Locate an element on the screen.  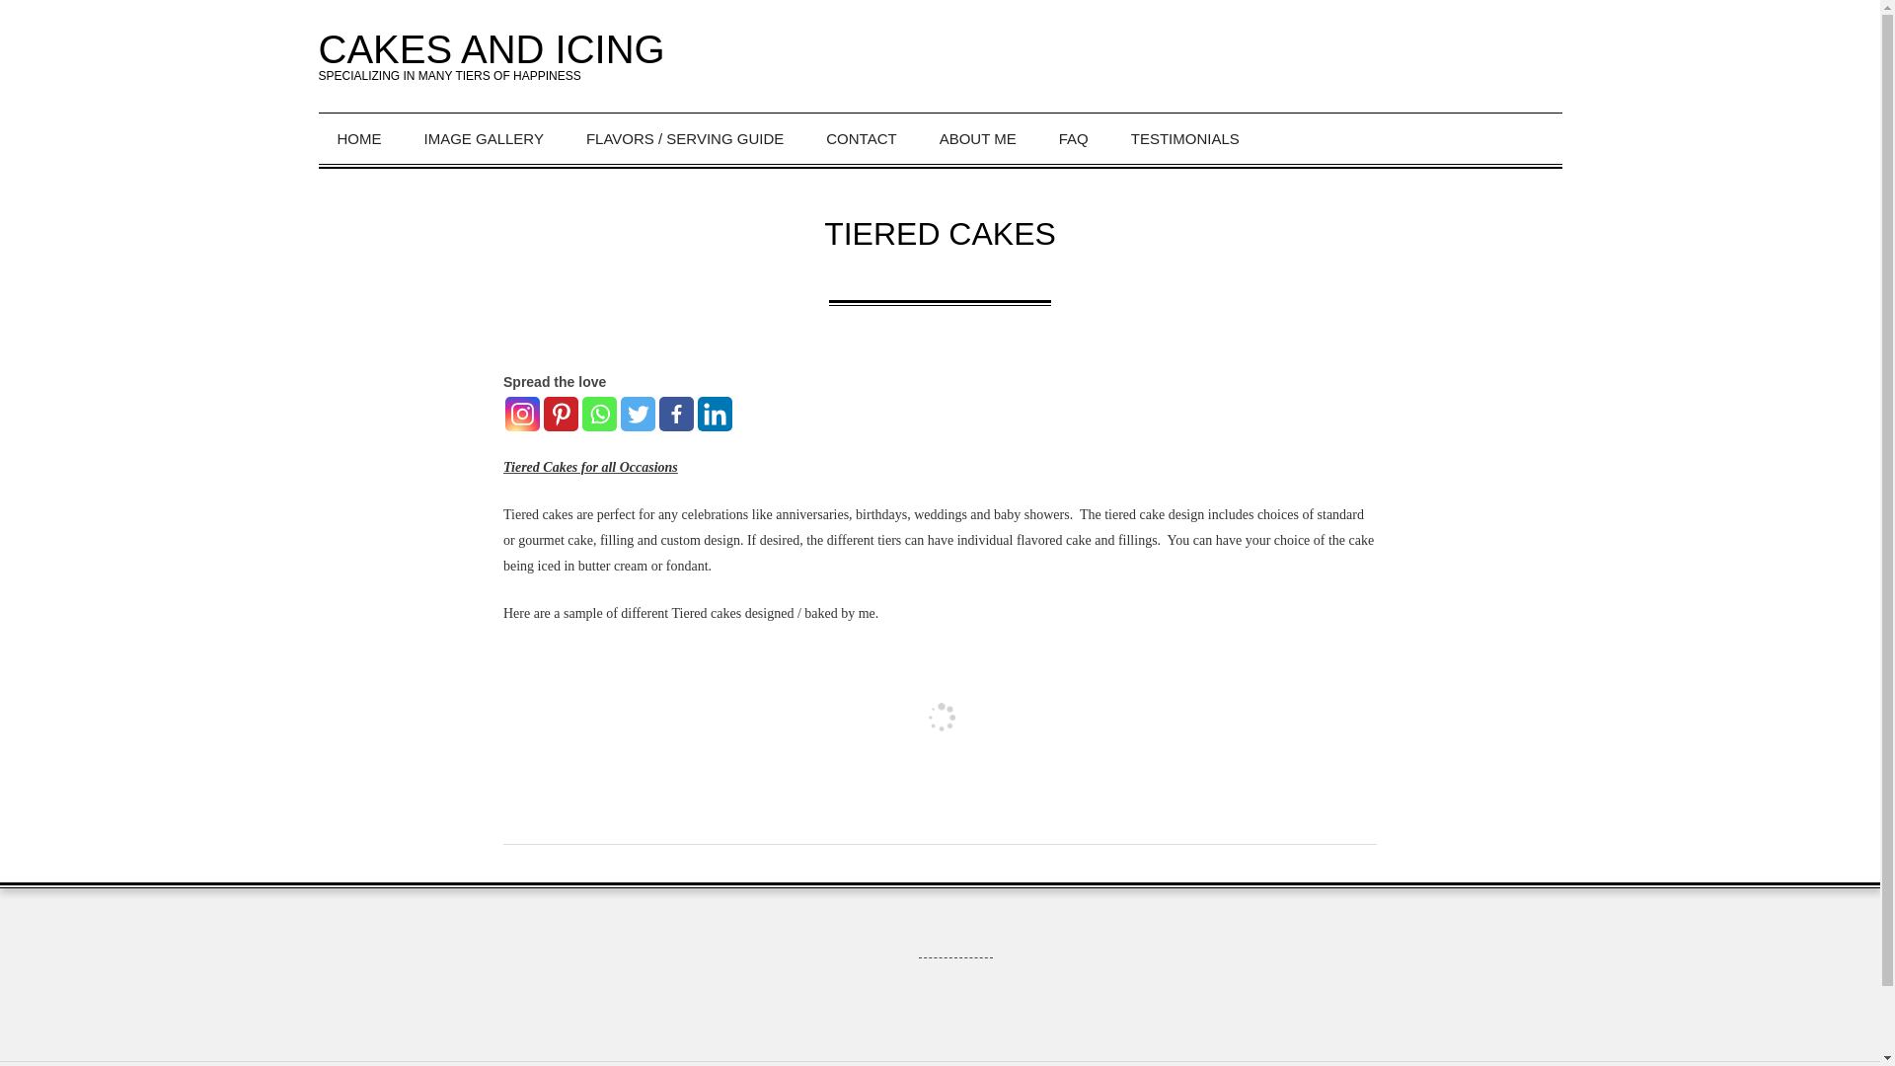
FAQ is located at coordinates (1076, 138).